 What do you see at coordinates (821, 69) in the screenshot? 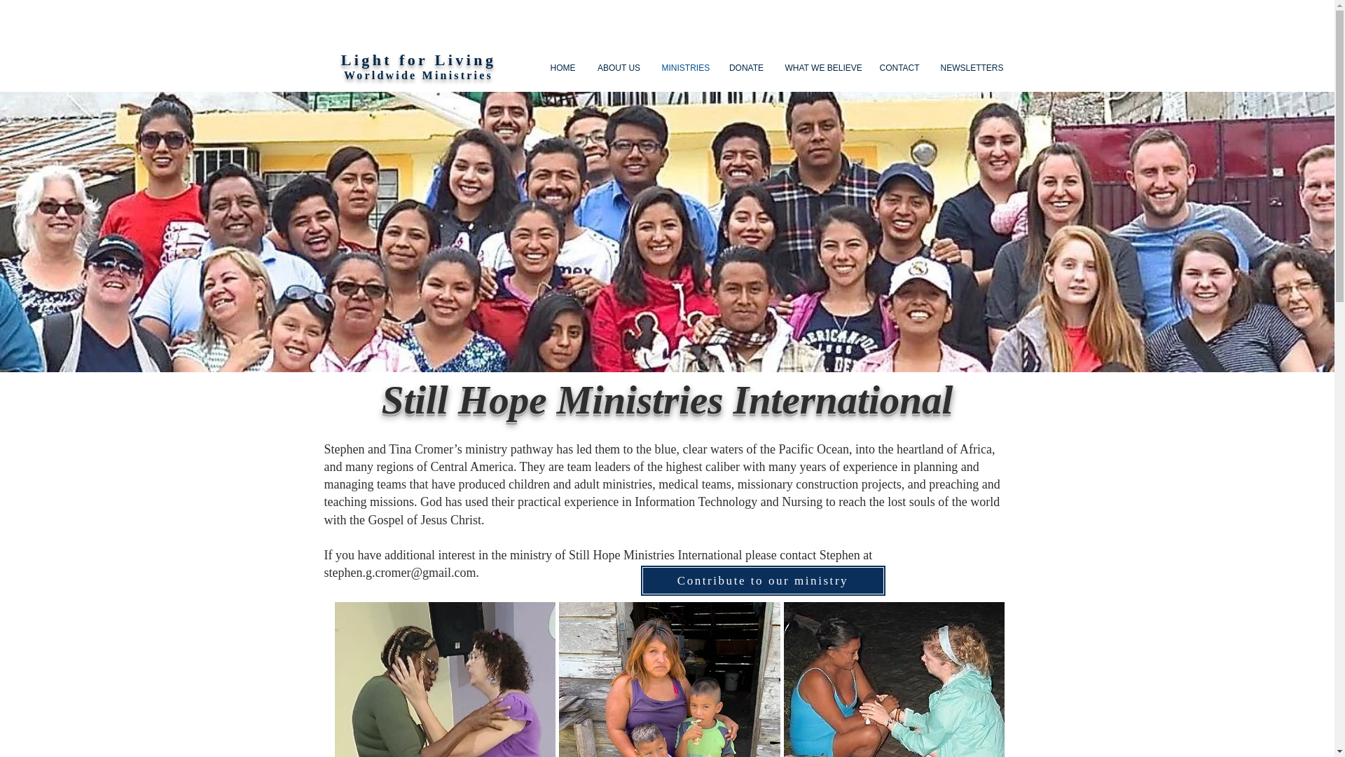
I see `WHAT WE BELIEVE` at bounding box center [821, 69].